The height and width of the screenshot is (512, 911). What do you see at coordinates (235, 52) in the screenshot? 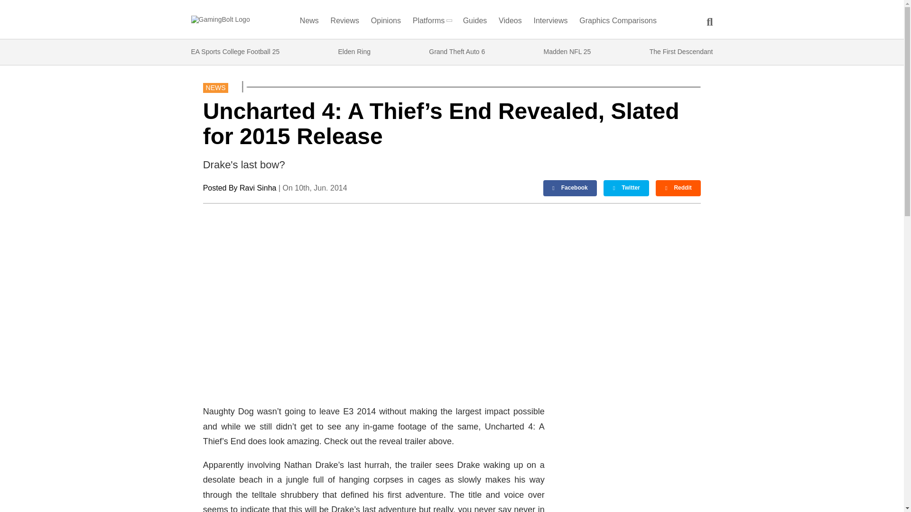
I see `EA Sports College Football 25` at bounding box center [235, 52].